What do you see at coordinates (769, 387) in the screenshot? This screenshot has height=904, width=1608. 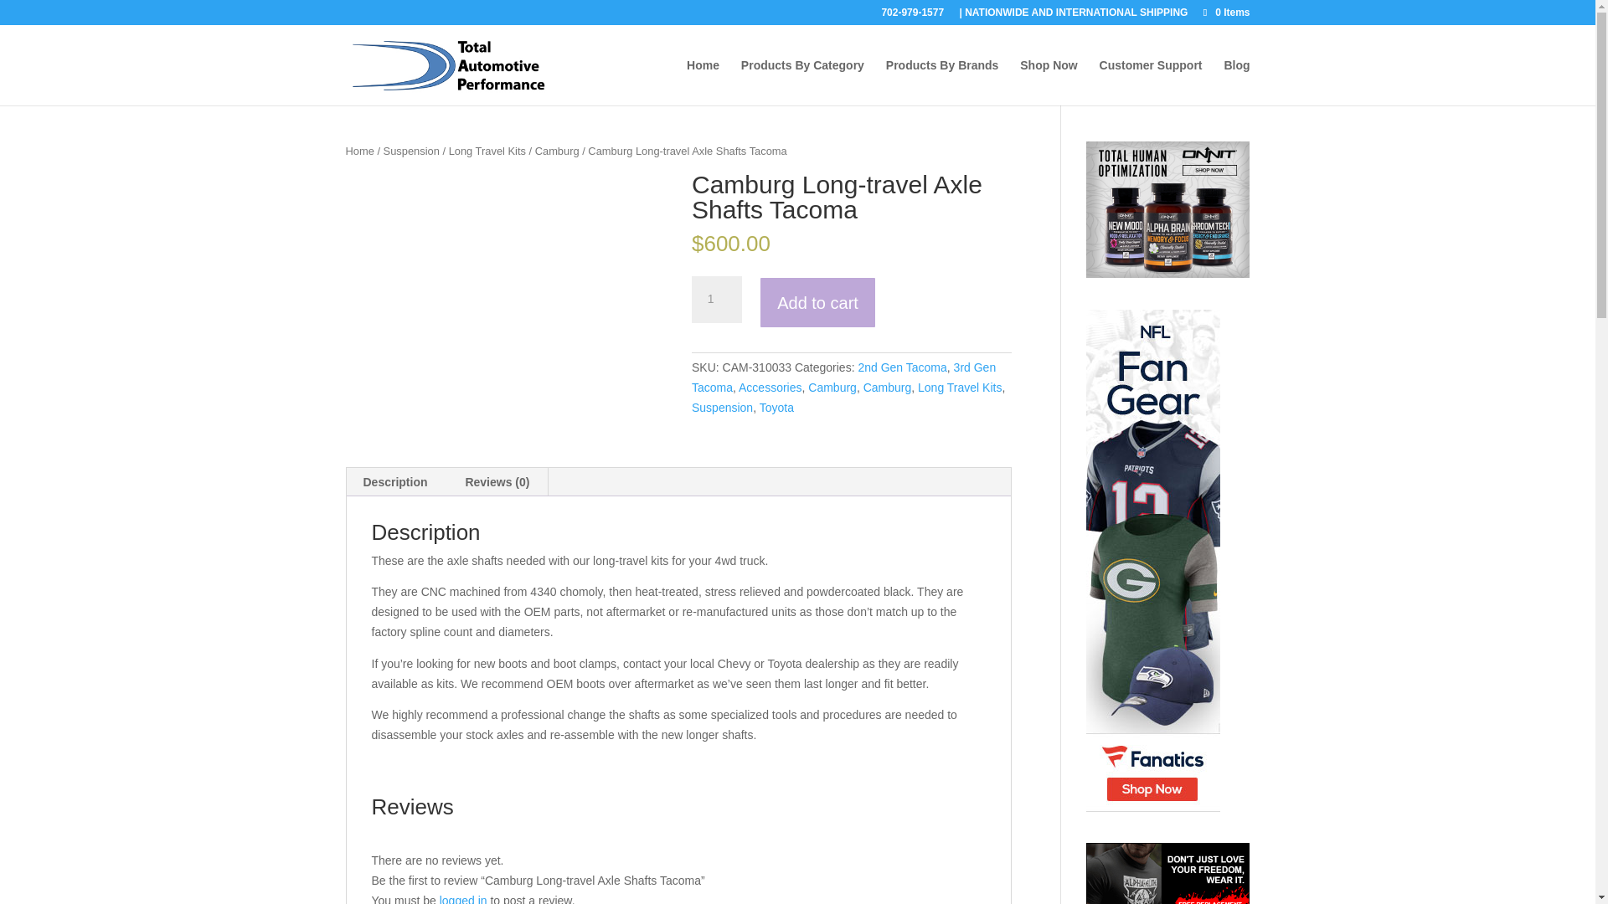 I see `Accessories` at bounding box center [769, 387].